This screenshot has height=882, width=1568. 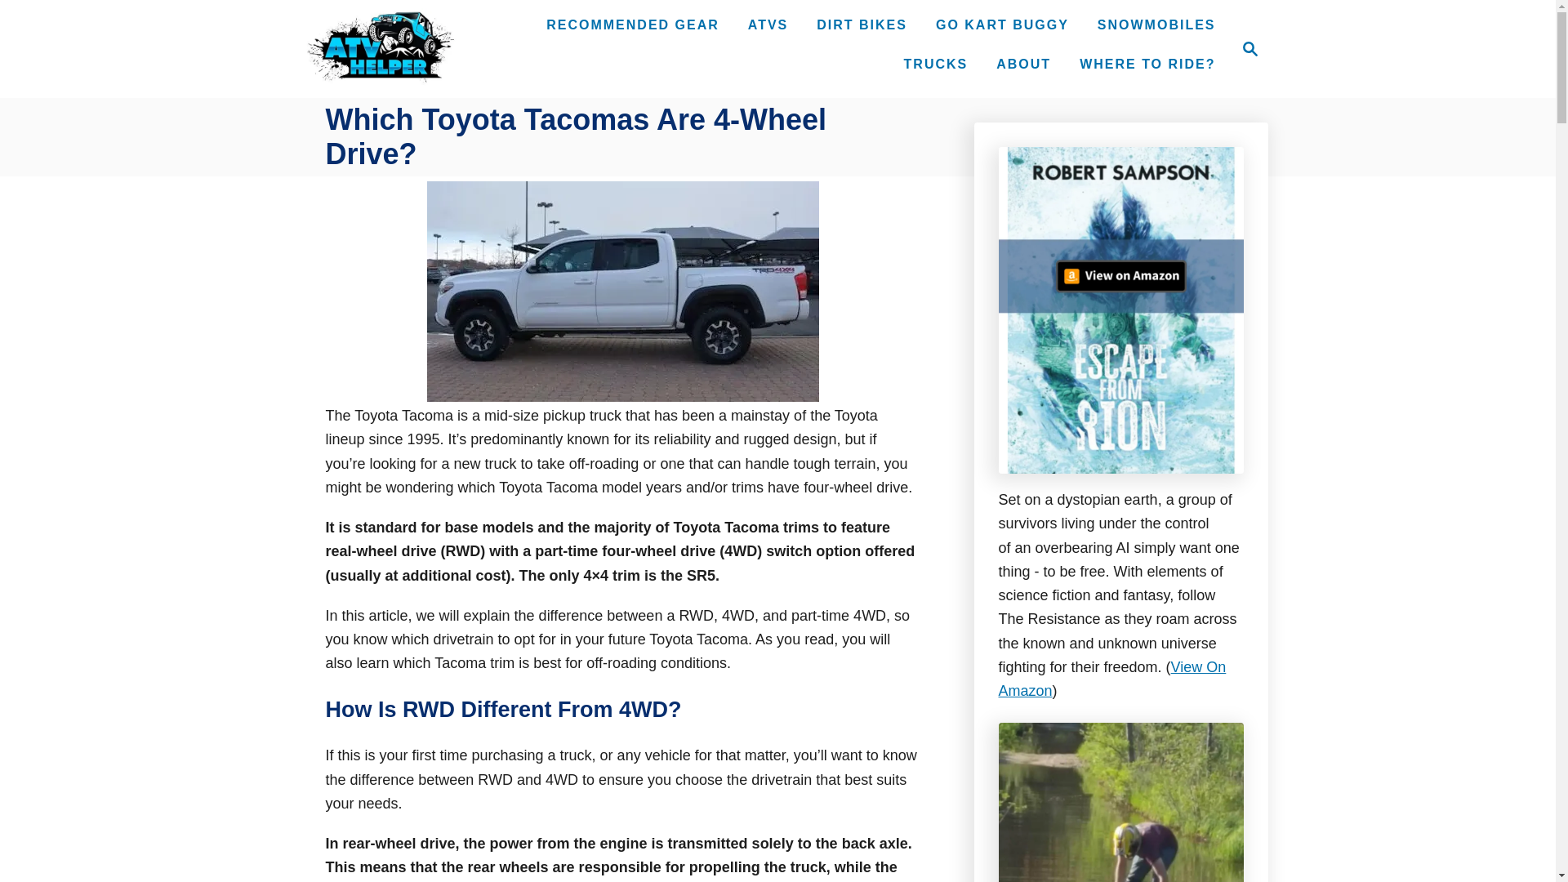 What do you see at coordinates (1003, 24) in the screenshot?
I see `ABOUT` at bounding box center [1003, 24].